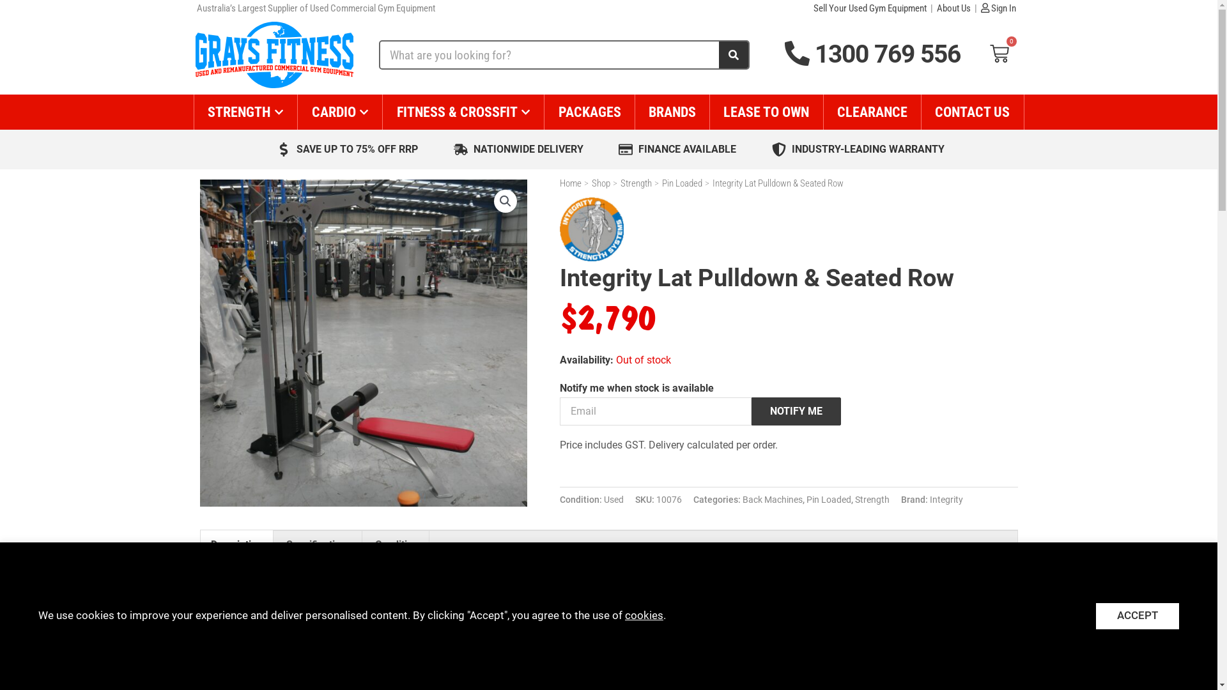 The image size is (1227, 690). I want to click on Condition, so click(396, 545).